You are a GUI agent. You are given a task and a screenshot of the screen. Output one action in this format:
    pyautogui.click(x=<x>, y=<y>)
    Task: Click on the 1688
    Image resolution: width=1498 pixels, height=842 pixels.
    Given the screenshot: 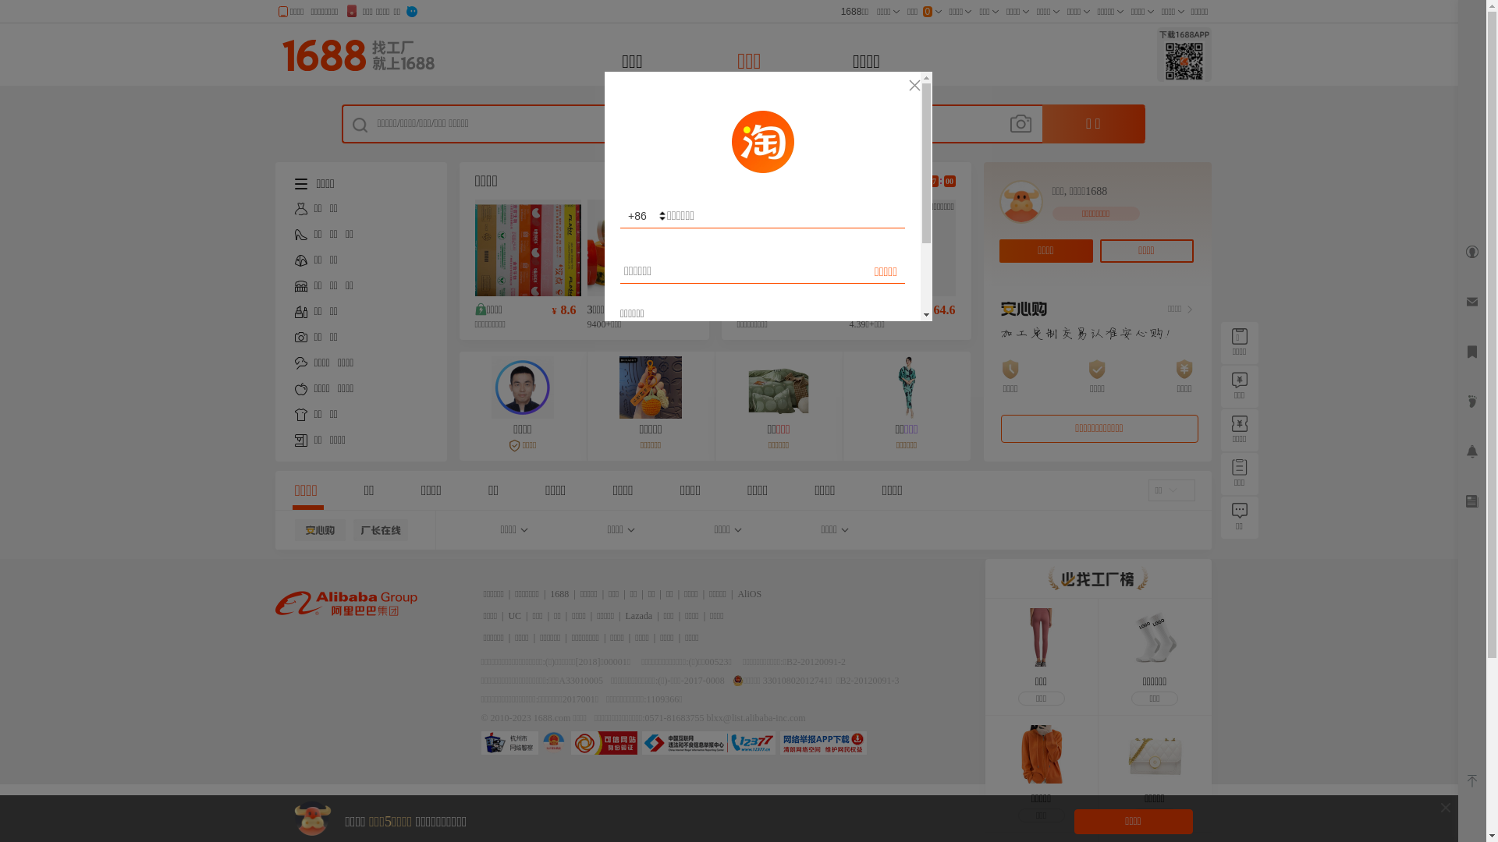 What is the action you would take?
    pyautogui.click(x=559, y=594)
    